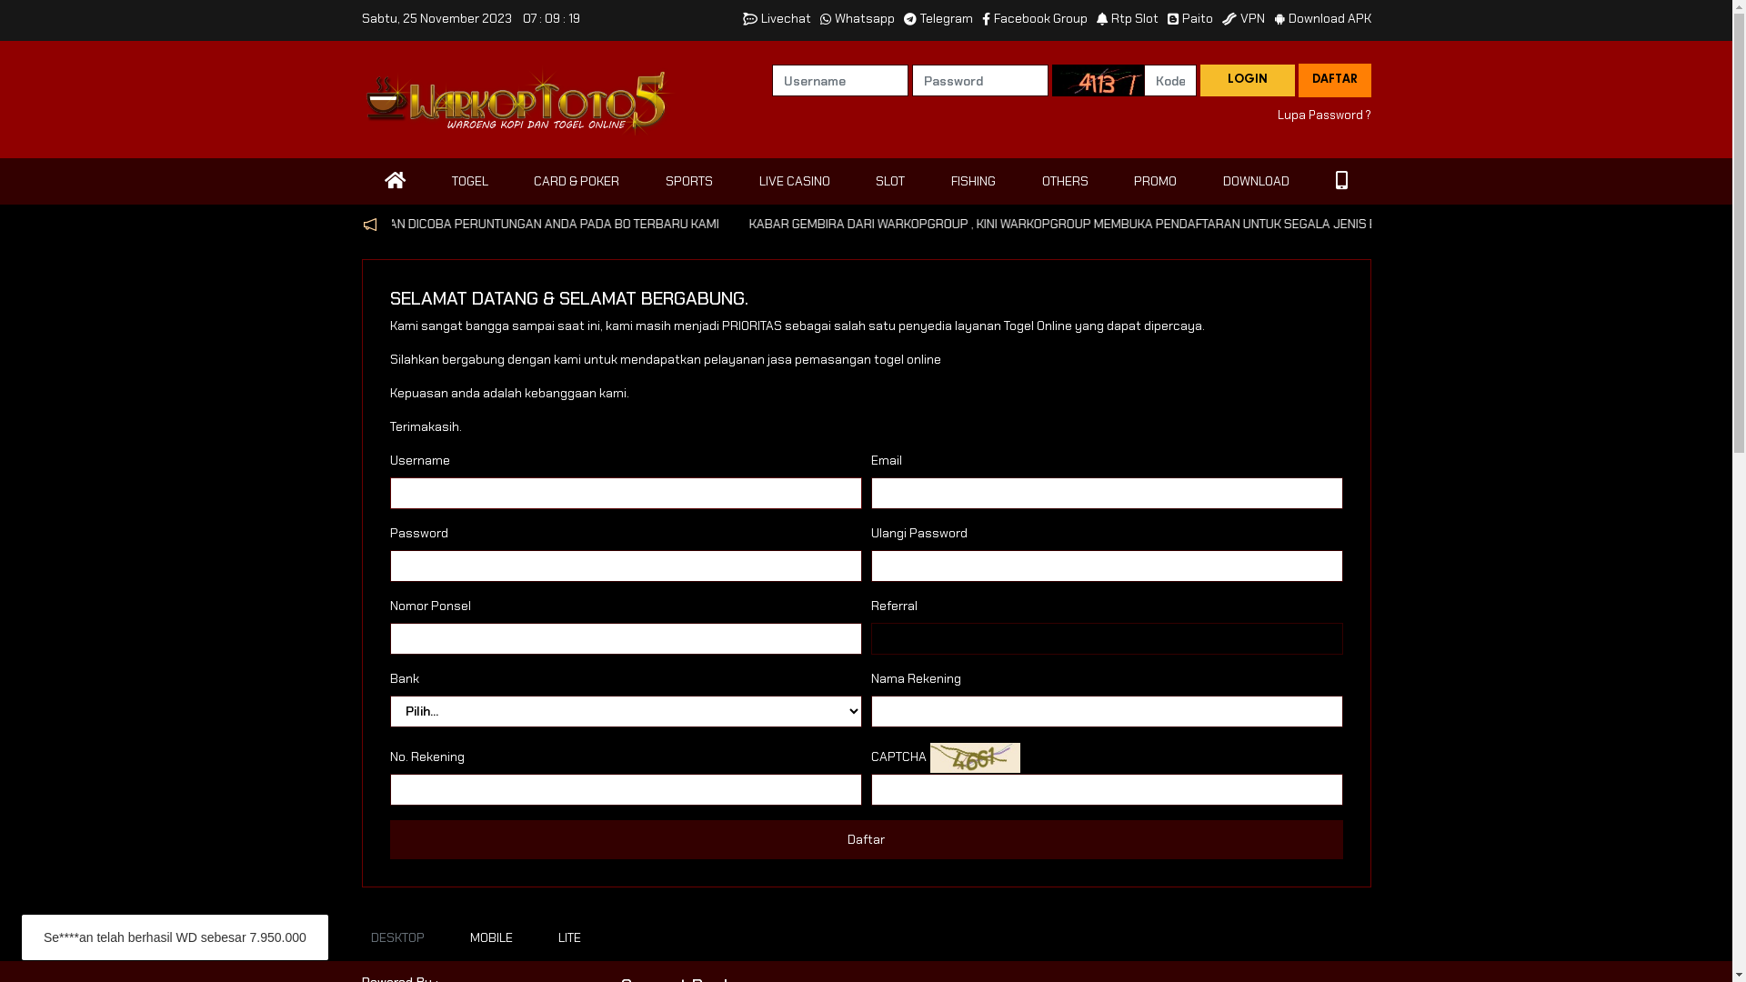 This screenshot has width=1746, height=982. Describe the element at coordinates (491, 938) in the screenshot. I see `MOBILE` at that location.